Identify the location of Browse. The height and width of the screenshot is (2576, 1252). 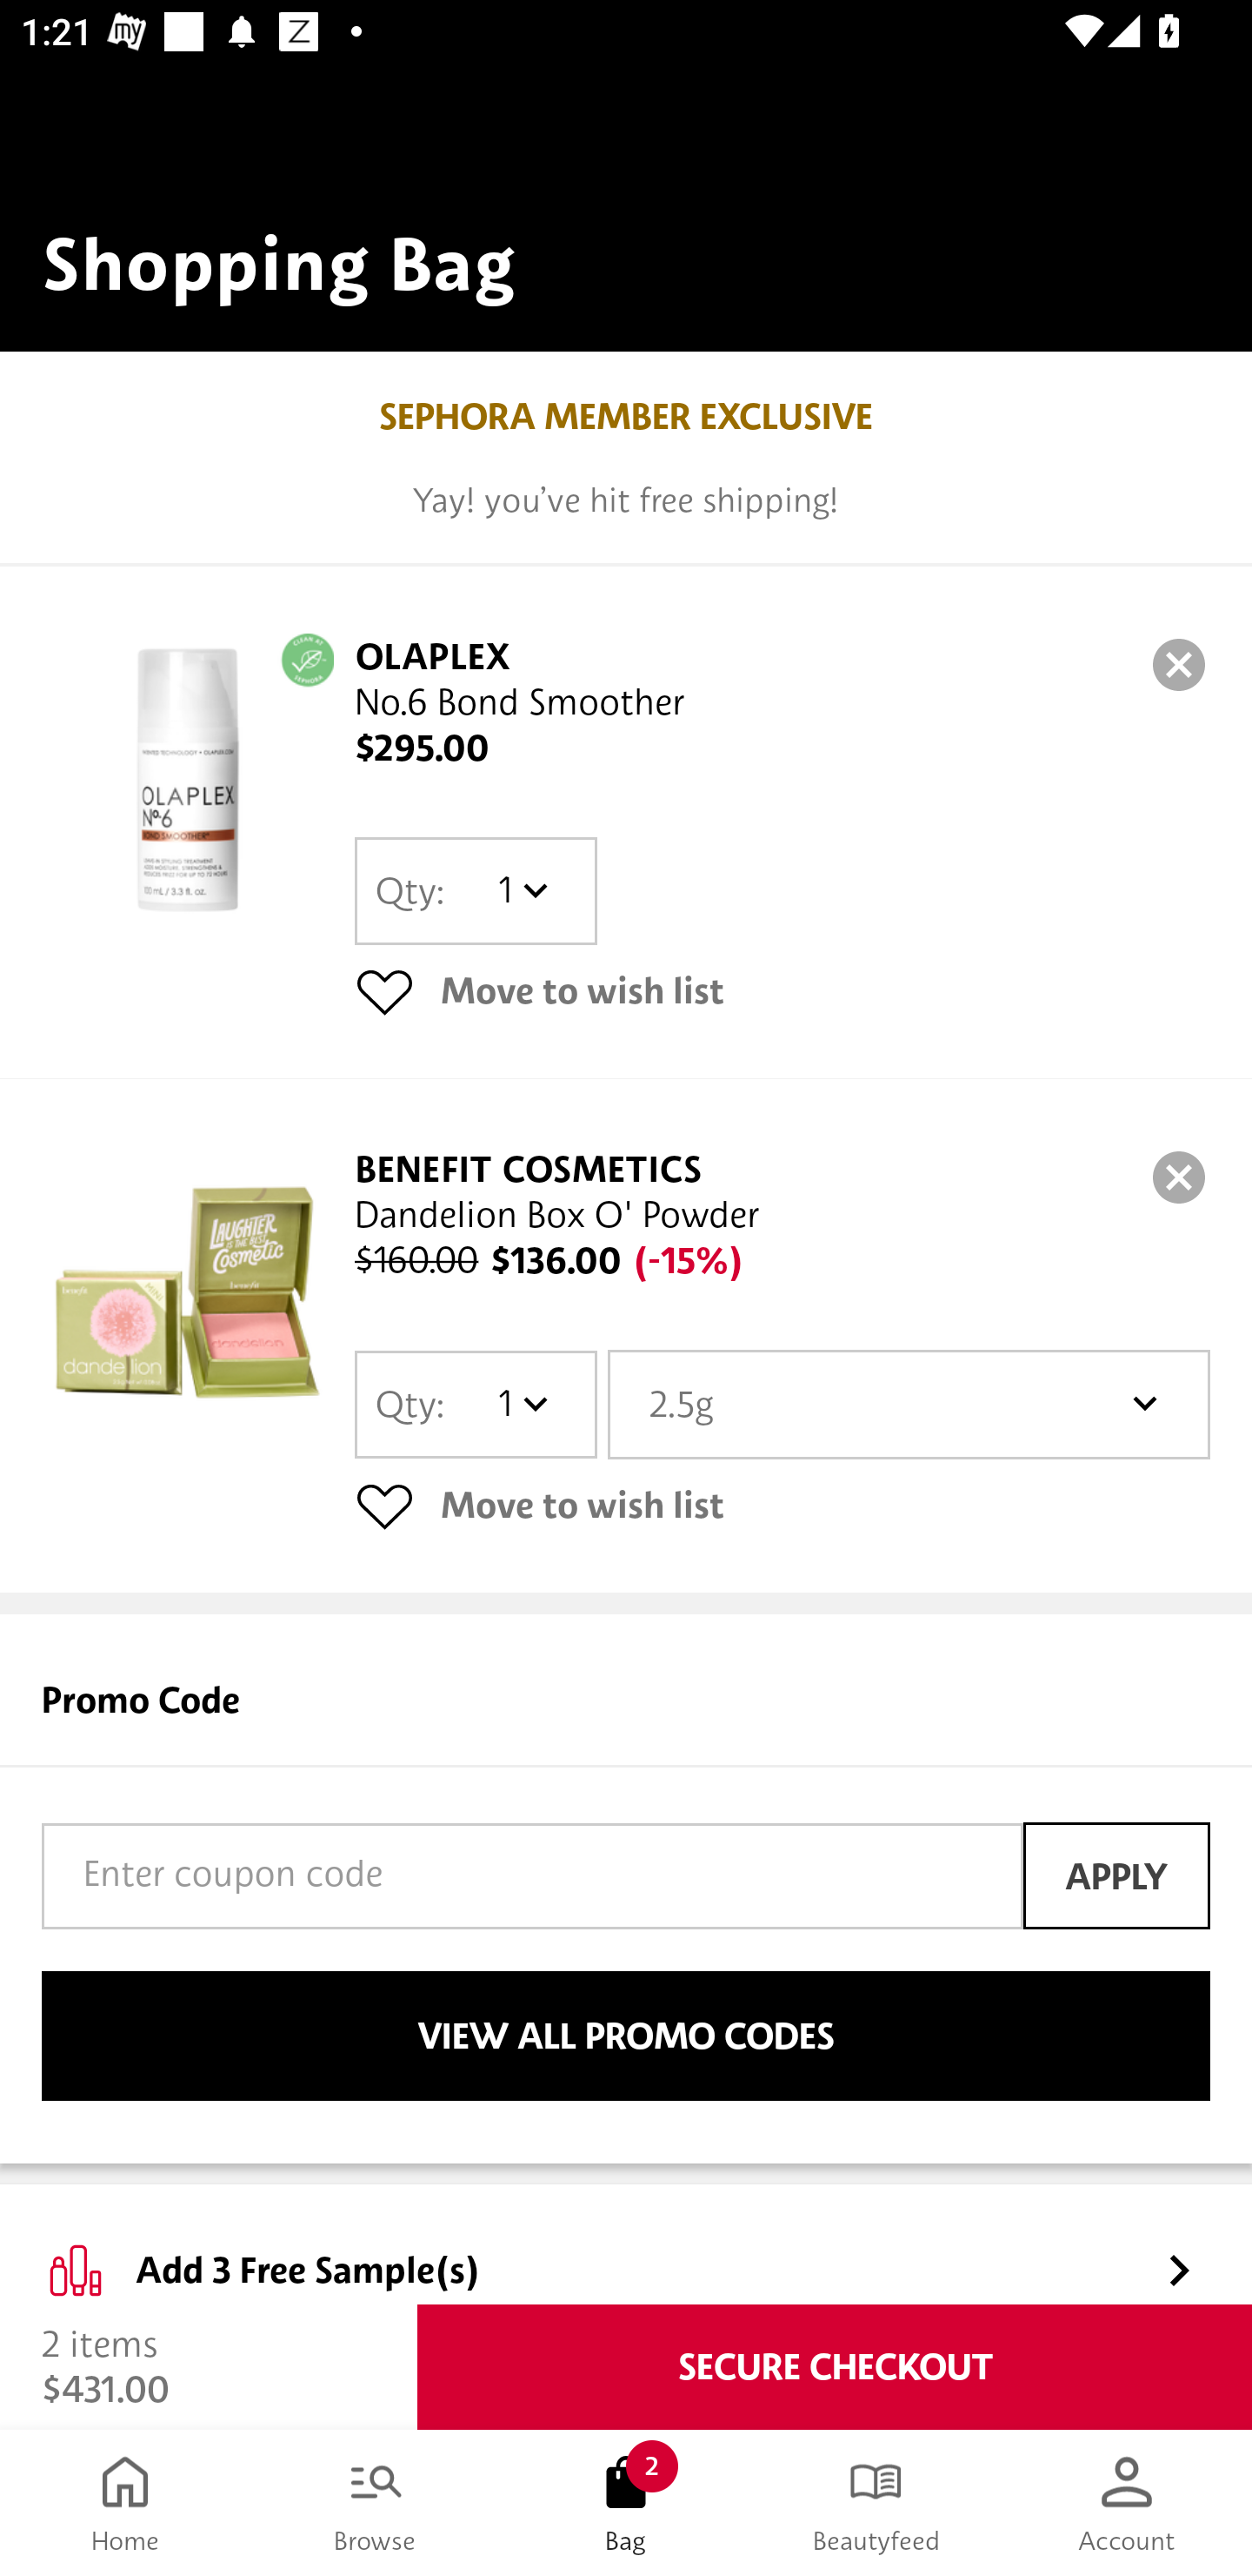
(376, 2503).